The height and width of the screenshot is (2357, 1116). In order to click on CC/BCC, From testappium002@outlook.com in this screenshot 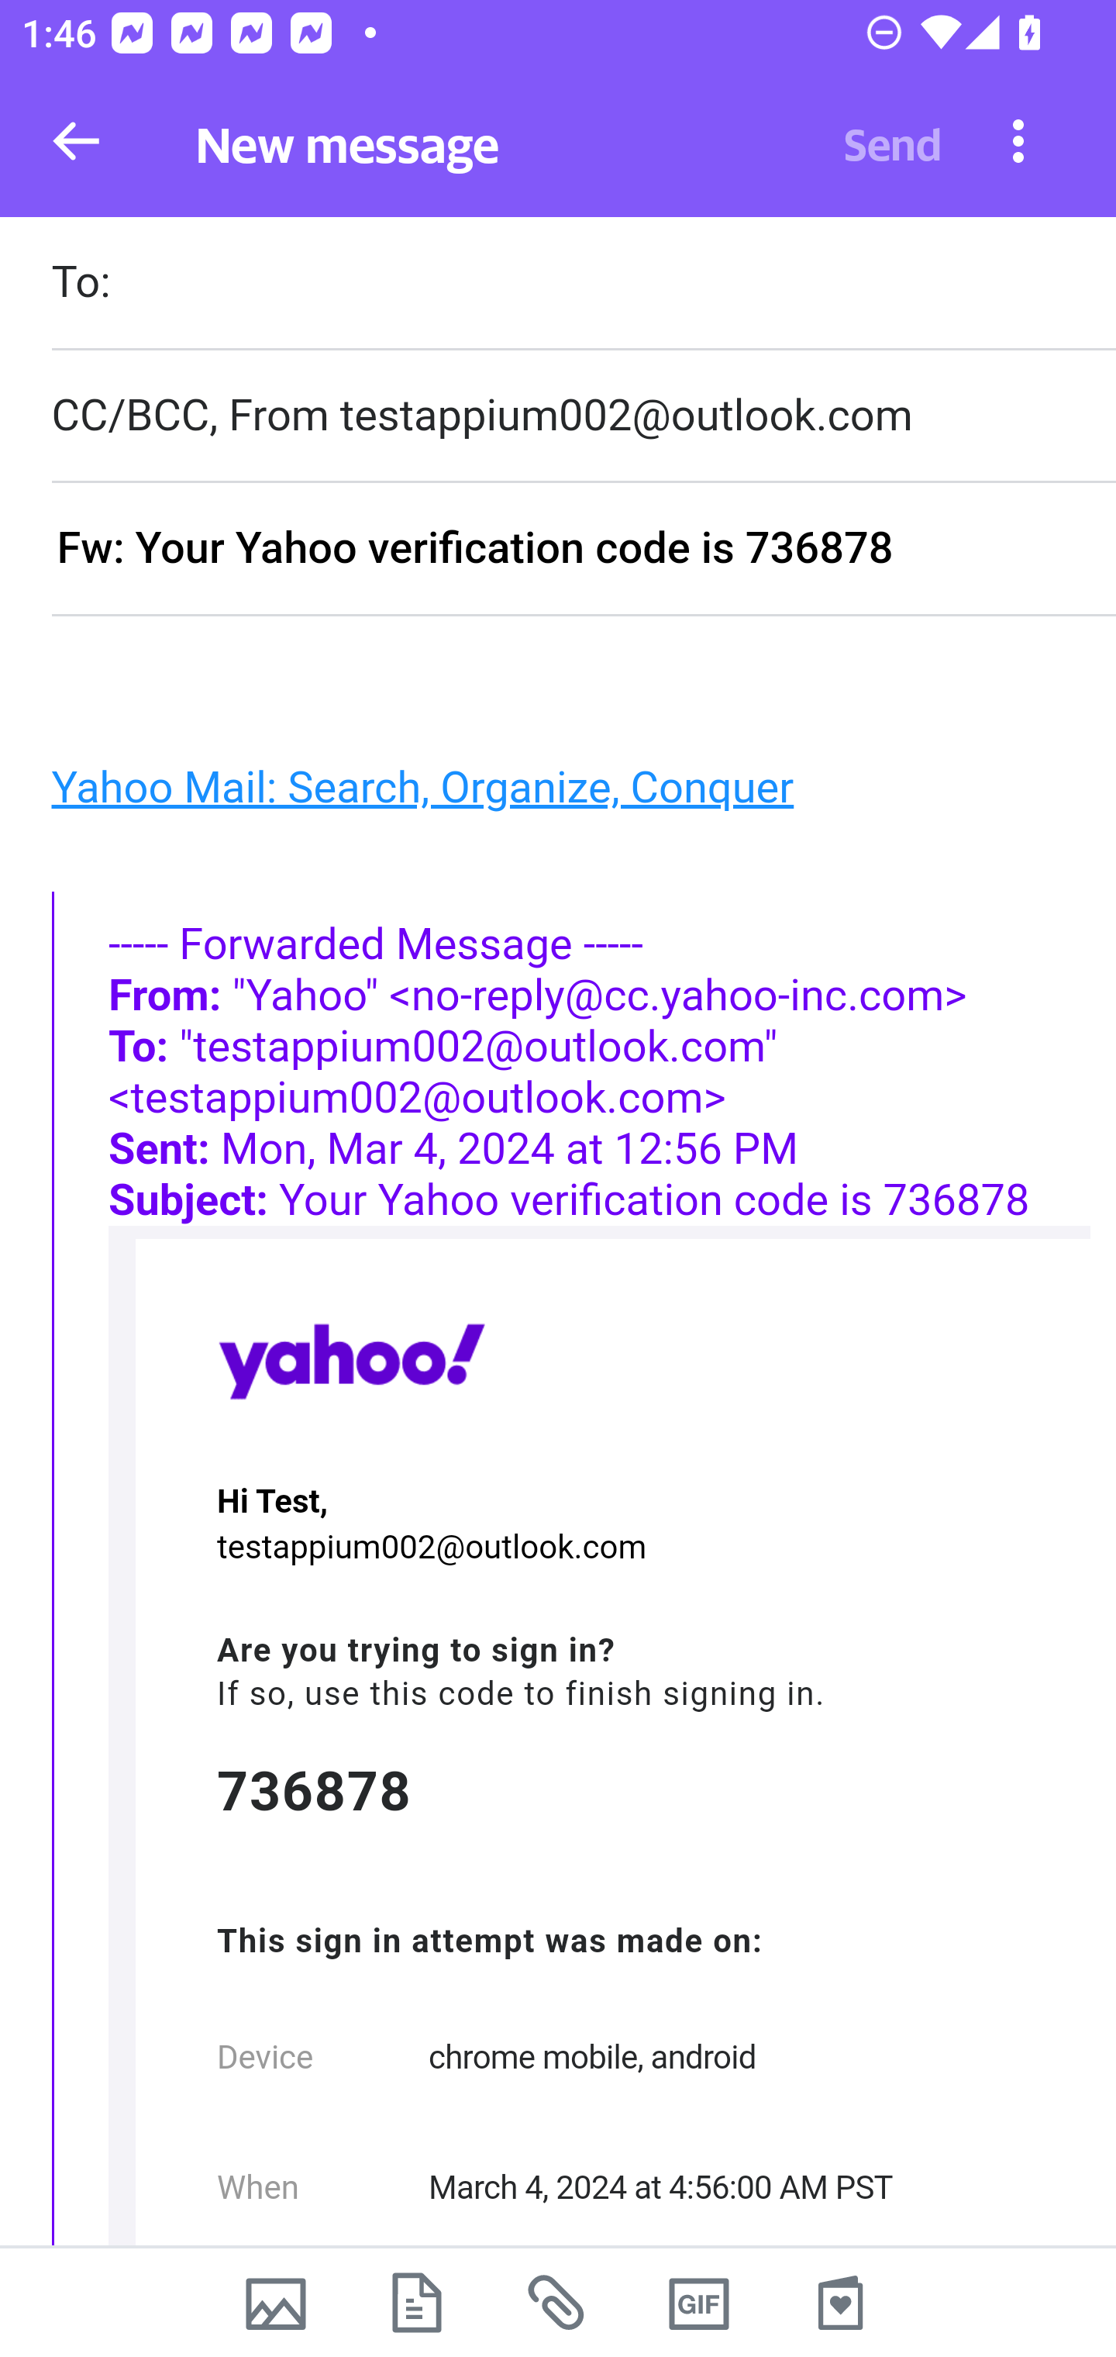, I will do `click(583, 416)`.